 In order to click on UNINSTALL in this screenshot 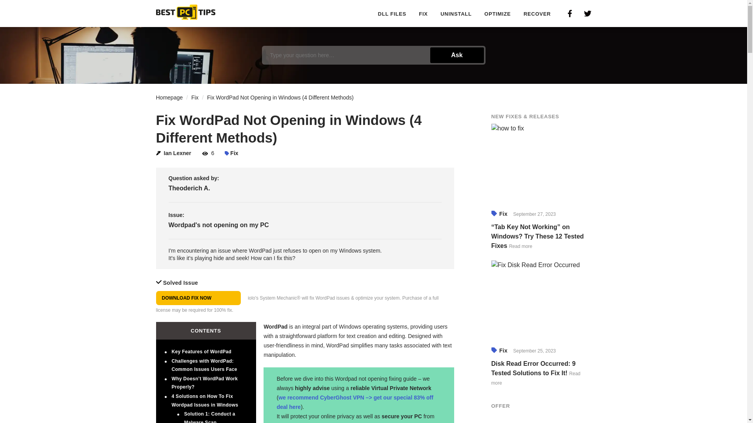, I will do `click(456, 14)`.